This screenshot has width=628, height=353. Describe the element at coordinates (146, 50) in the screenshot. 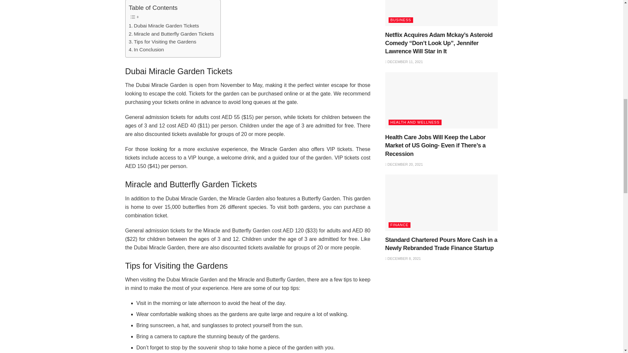

I see `In Conclusion` at that location.